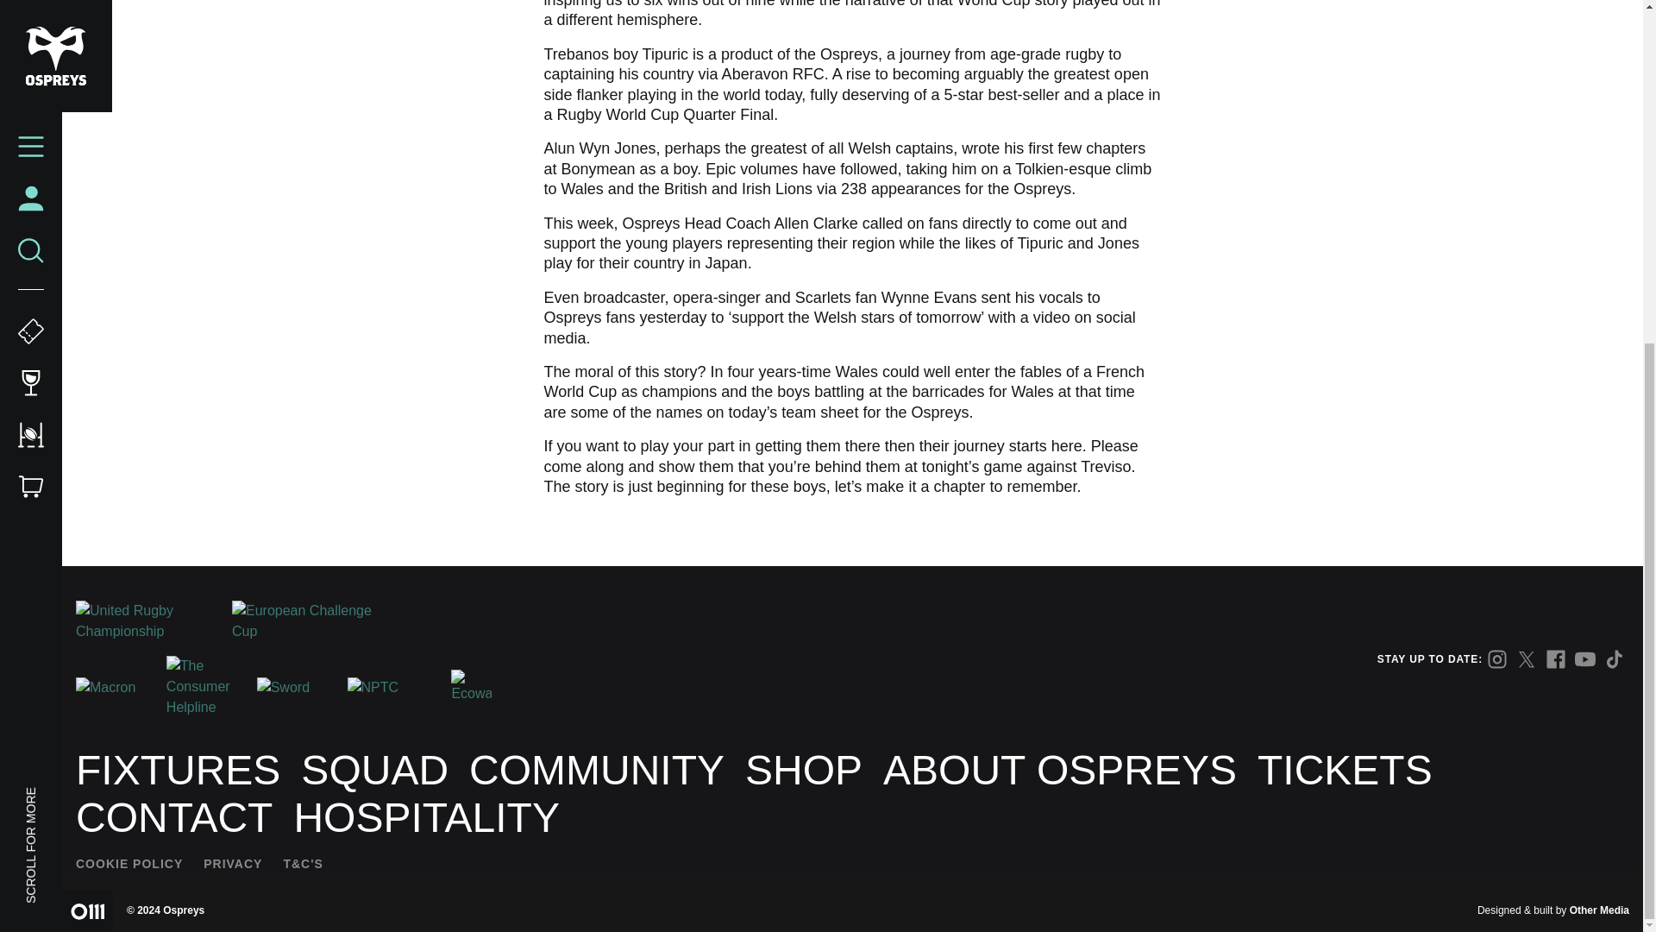 Image resolution: width=1656 pixels, height=932 pixels. What do you see at coordinates (302, 621) in the screenshot?
I see `European Challenge Cup` at bounding box center [302, 621].